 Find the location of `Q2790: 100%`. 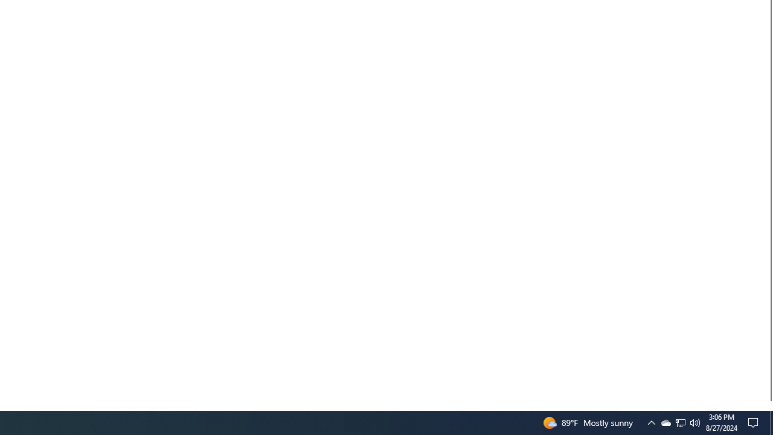

Q2790: 100% is located at coordinates (695, 423).